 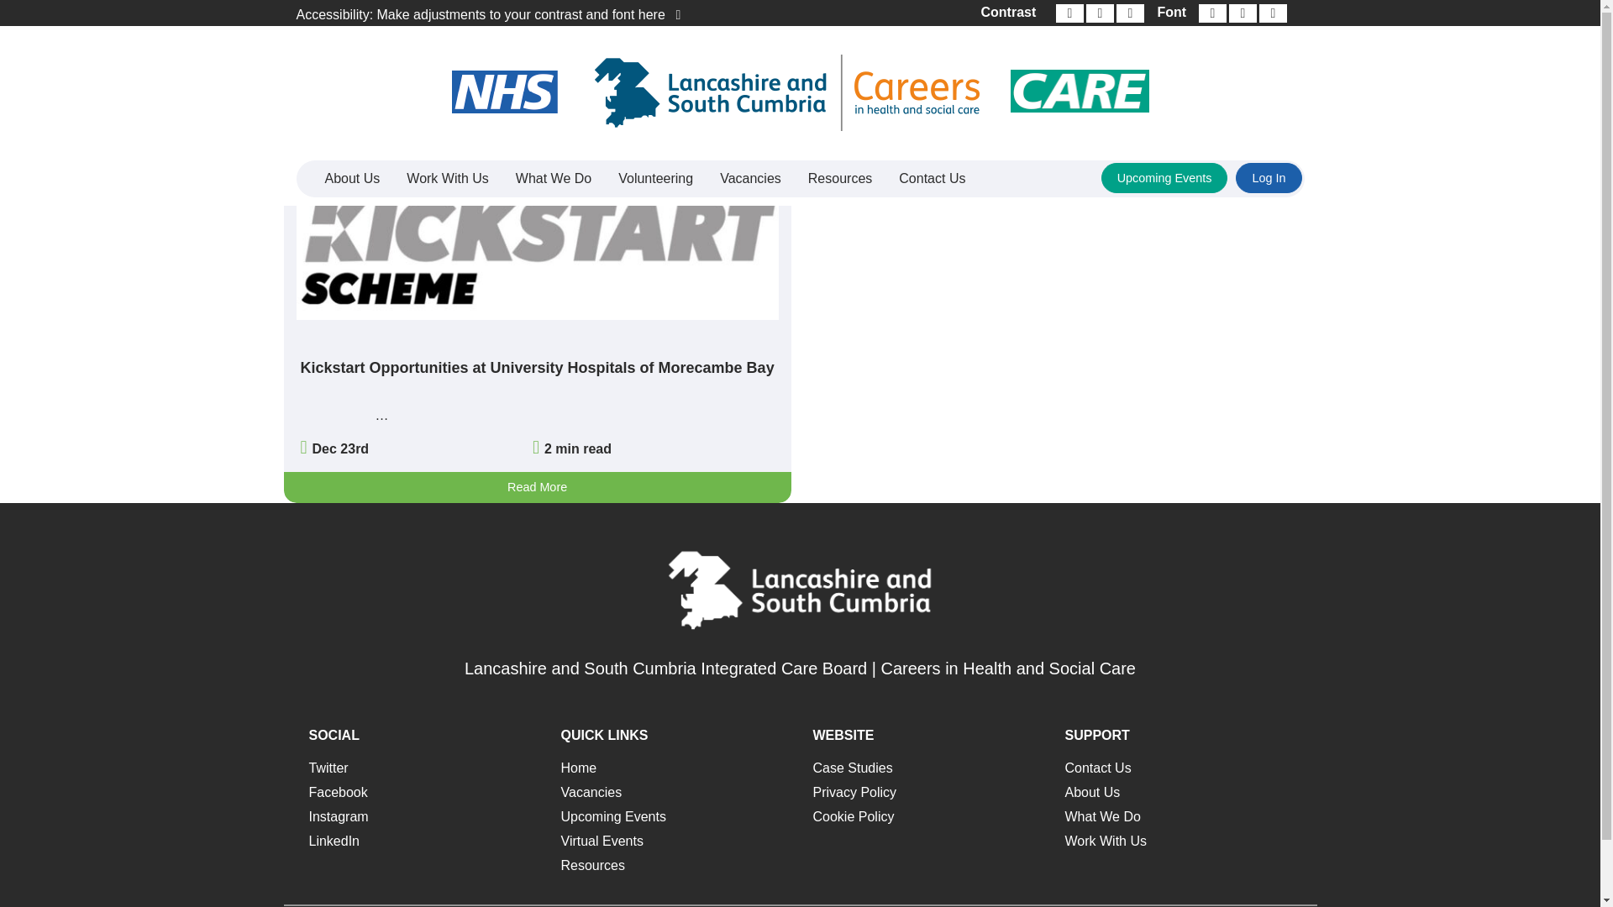 I want to click on Vacancies, so click(x=750, y=179).